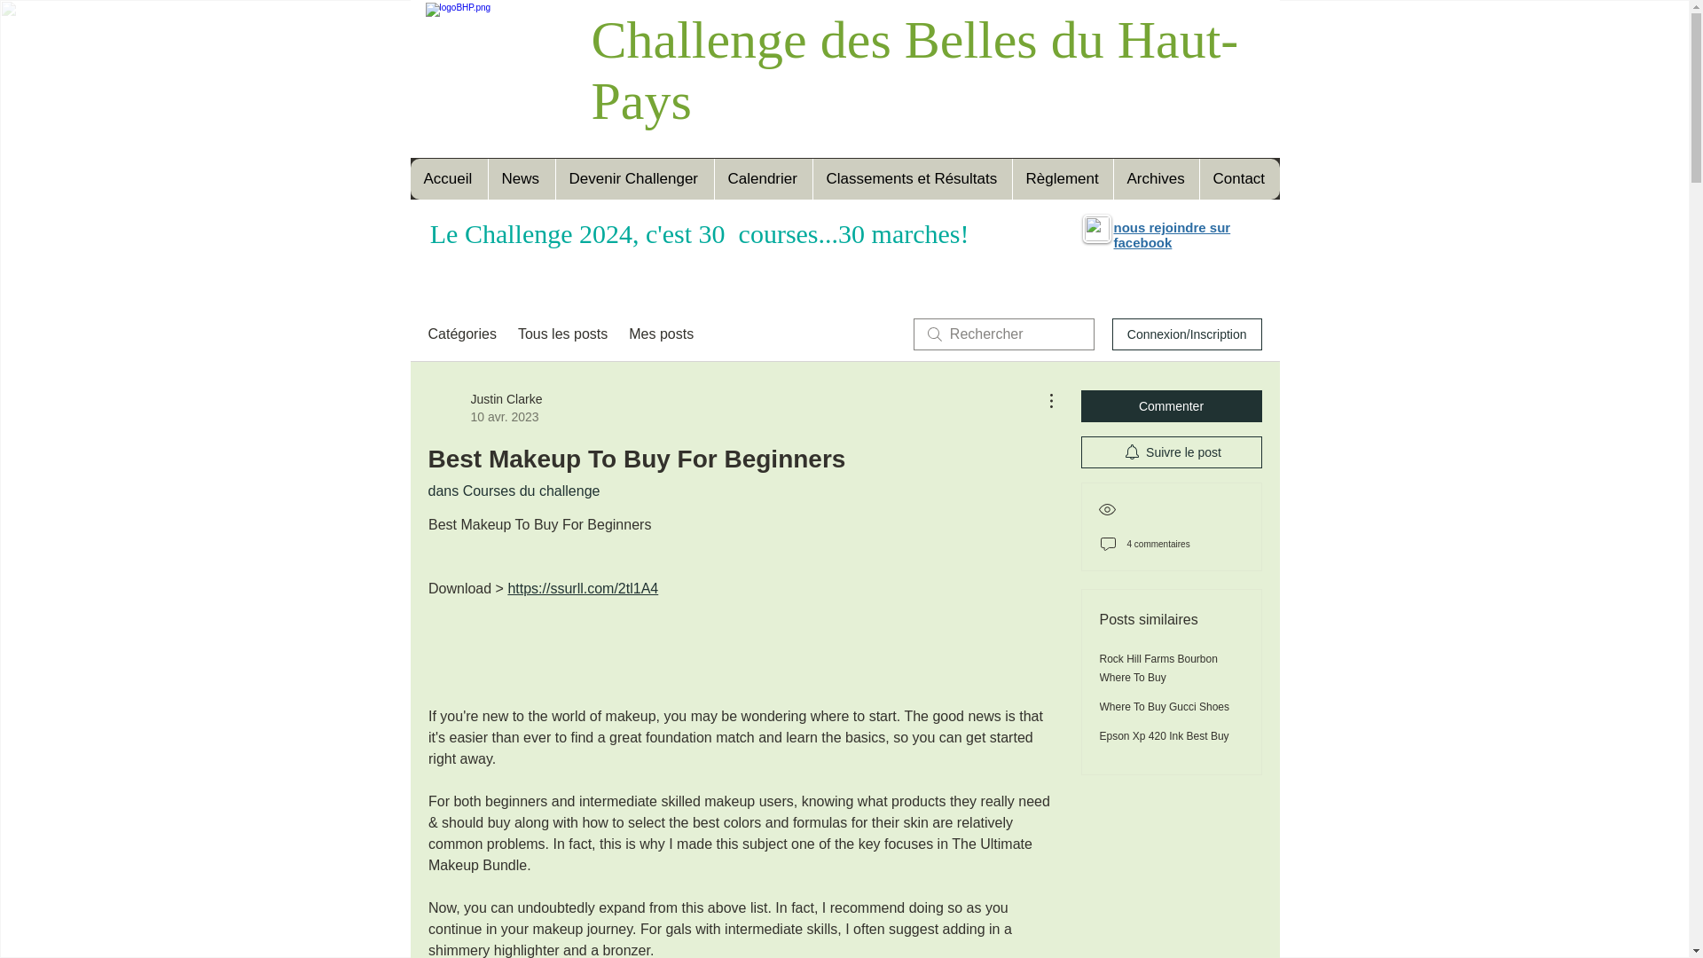  Describe the element at coordinates (562, 334) in the screenshot. I see `Tous les posts` at that location.